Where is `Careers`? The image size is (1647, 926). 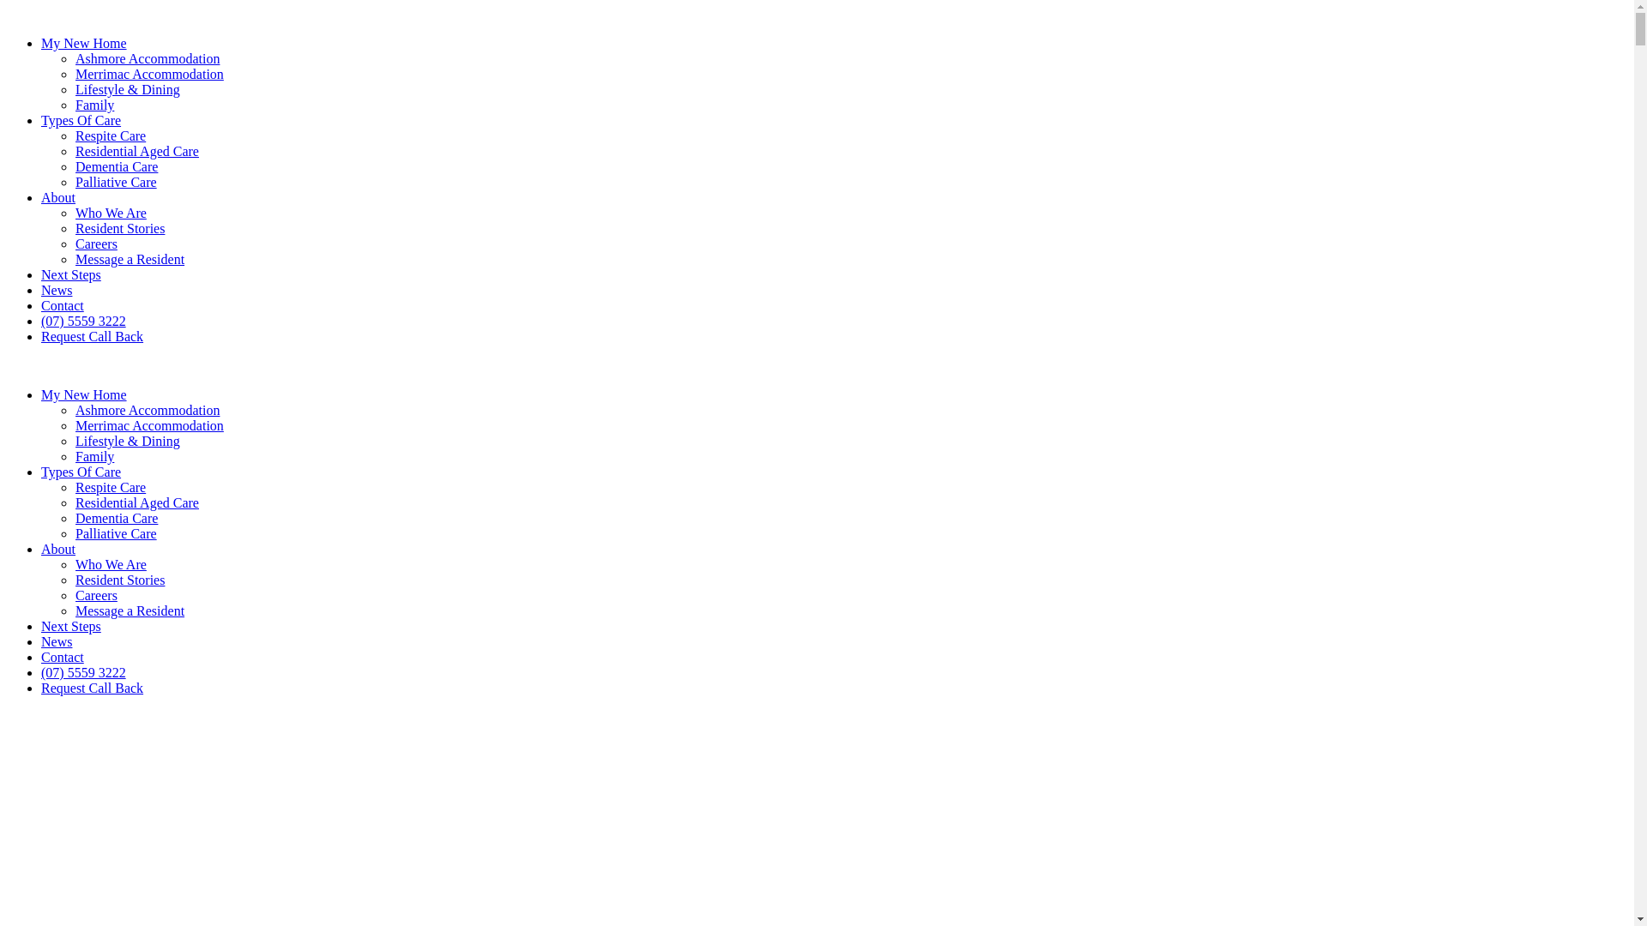 Careers is located at coordinates (96, 595).